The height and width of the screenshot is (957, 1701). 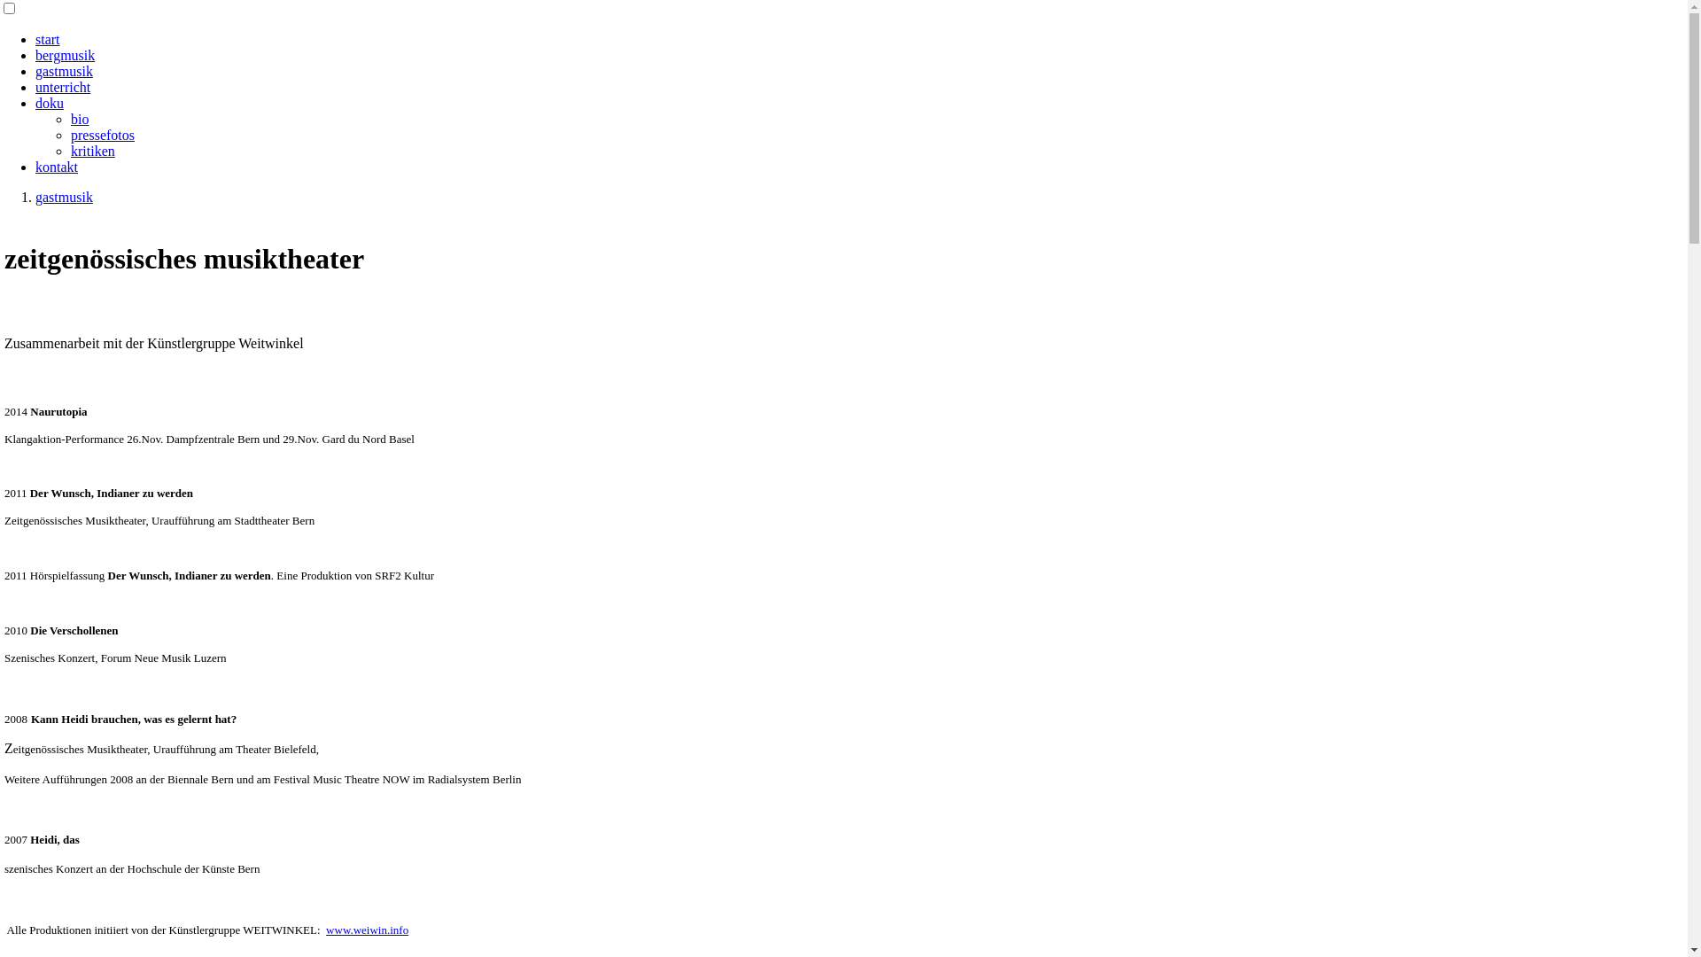 I want to click on kritiken, so click(x=93, y=151).